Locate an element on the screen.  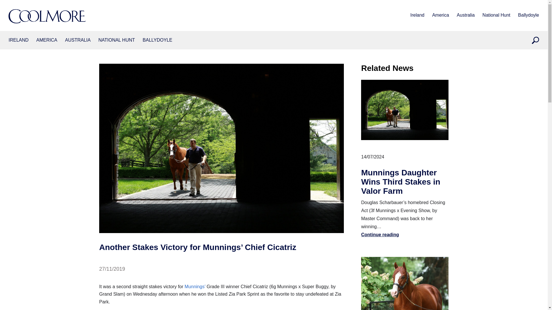
icon-magCreated with Sketch. is located at coordinates (535, 40).